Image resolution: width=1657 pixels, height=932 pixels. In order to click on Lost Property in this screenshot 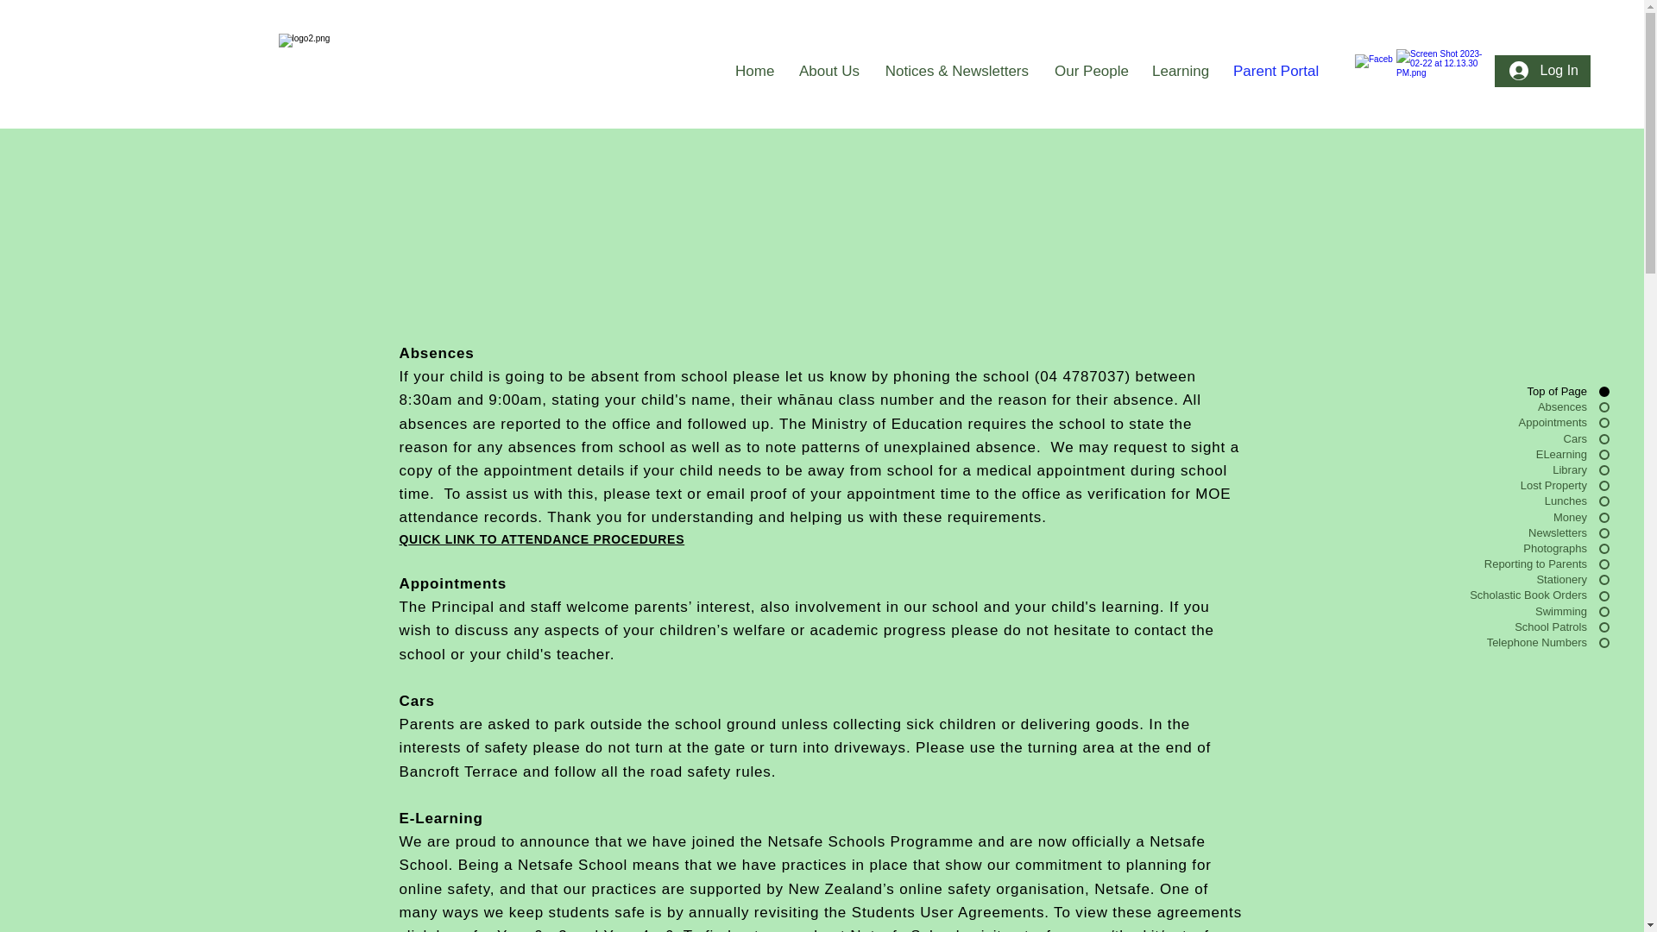, I will do `click(1452, 486)`.